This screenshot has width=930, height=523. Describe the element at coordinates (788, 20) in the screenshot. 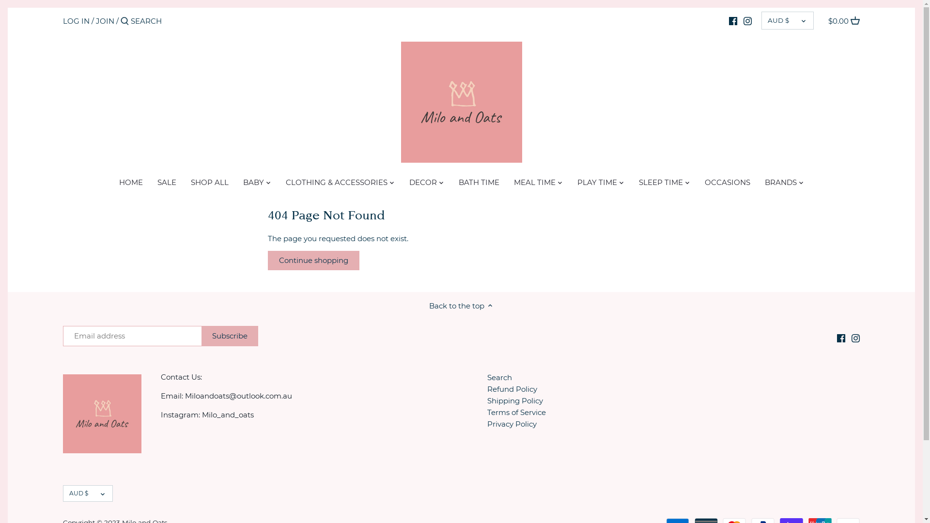

I see `AUD $` at that location.